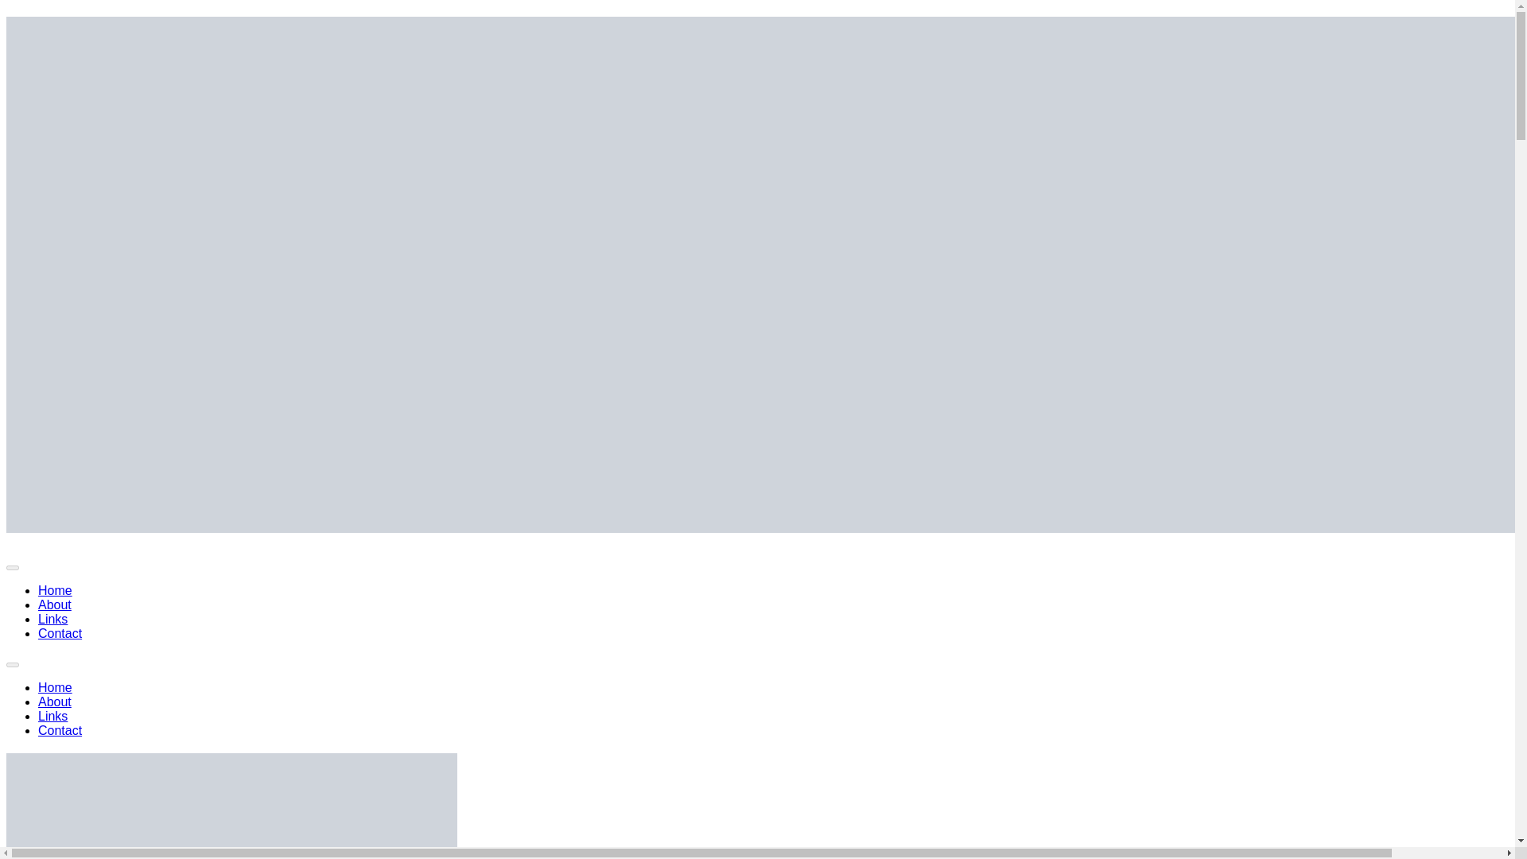  Describe the element at coordinates (12, 665) in the screenshot. I see `Contact` at that location.